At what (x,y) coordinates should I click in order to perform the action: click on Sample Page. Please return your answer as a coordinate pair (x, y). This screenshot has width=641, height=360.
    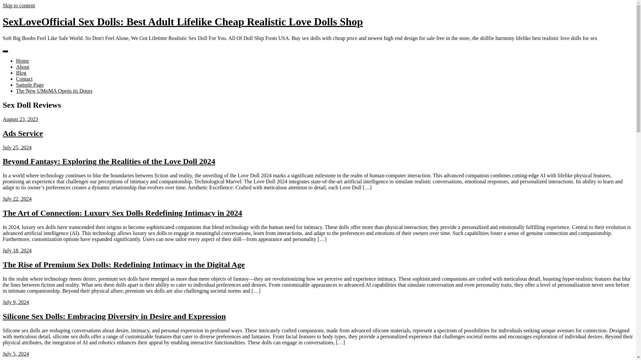
    Looking at the image, I should click on (30, 85).